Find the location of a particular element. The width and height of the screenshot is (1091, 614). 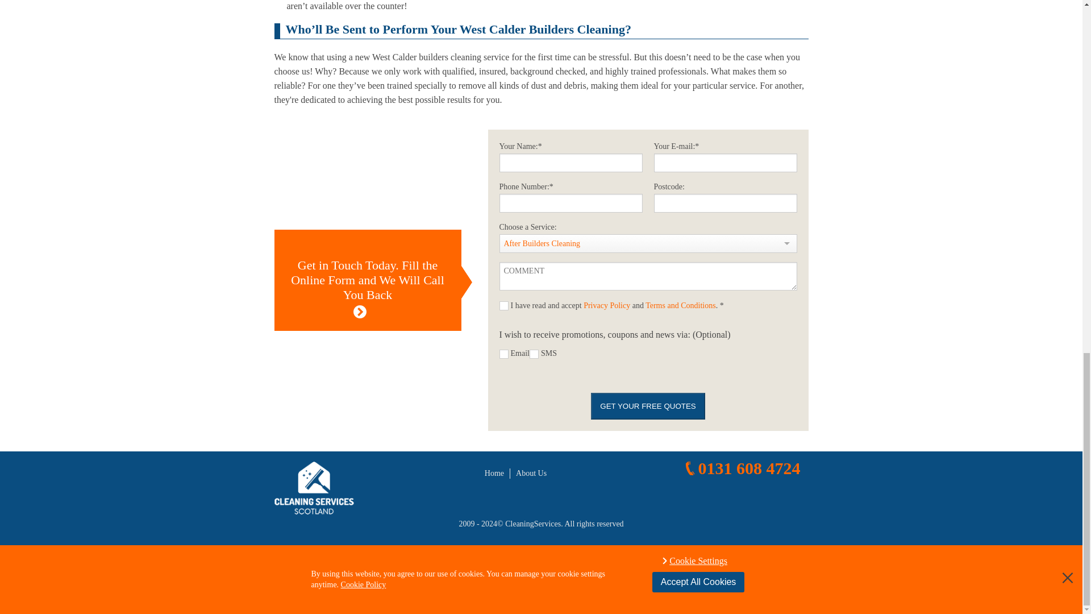

0131 608 4724 is located at coordinates (741, 468).